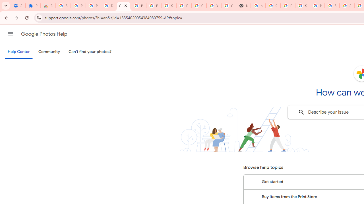  Describe the element at coordinates (199, 6) in the screenshot. I see `Google Account` at that location.